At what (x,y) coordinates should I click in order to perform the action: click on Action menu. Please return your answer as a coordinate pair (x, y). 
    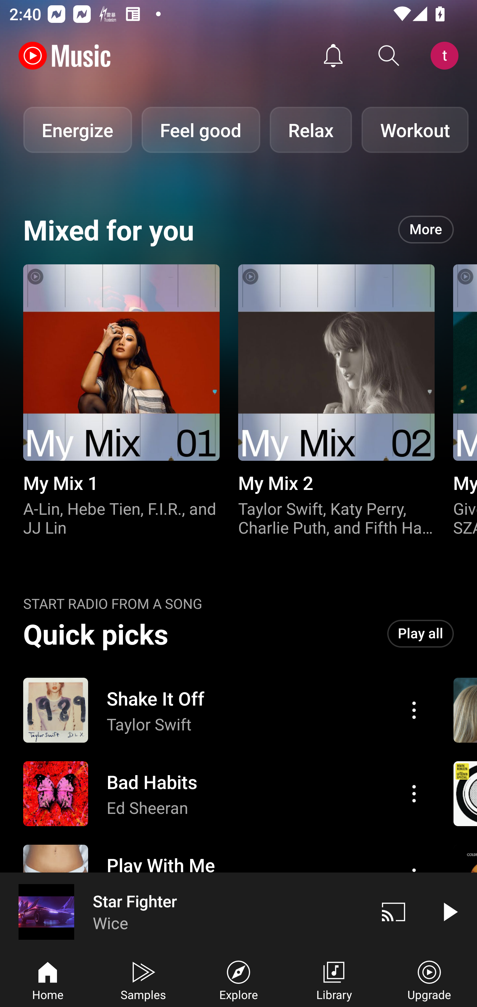
    Looking at the image, I should click on (224, 794).